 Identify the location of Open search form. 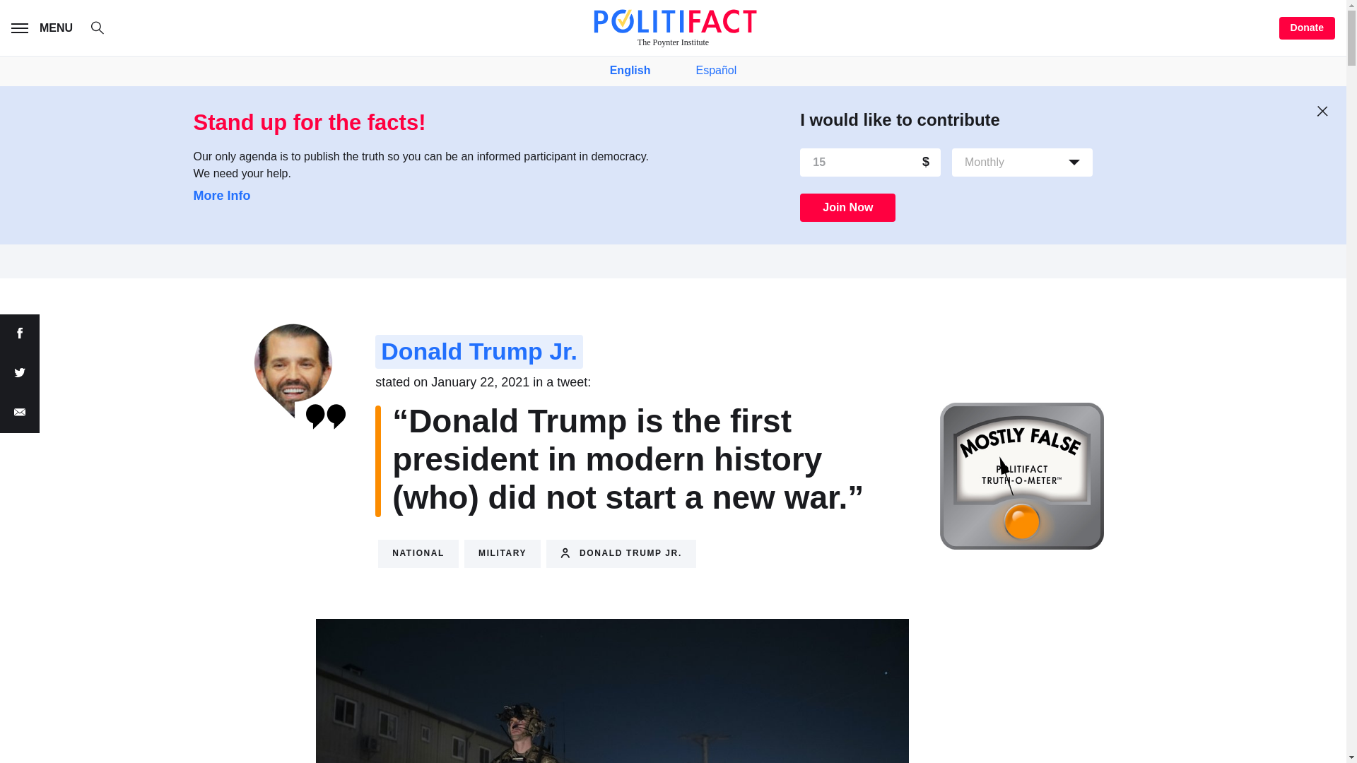
(98, 28).